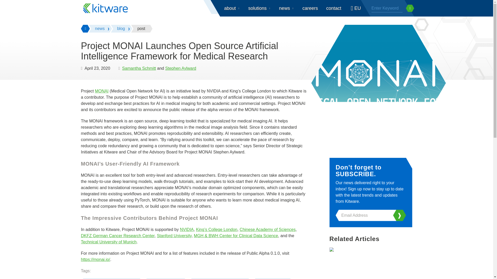  I want to click on EU, so click(355, 8).